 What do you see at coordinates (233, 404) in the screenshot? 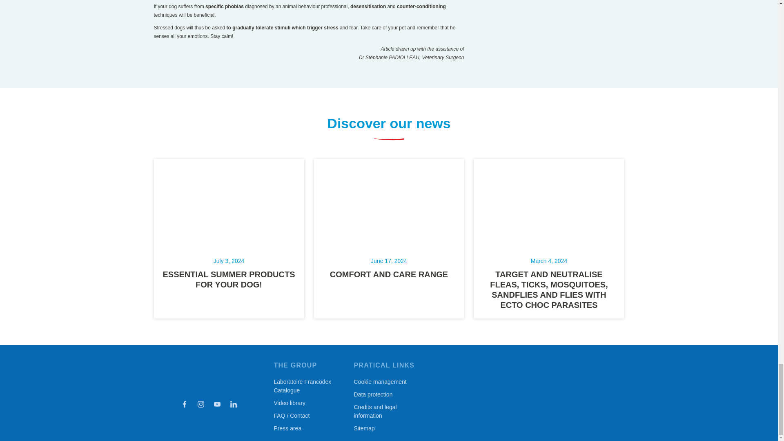
I see `LinkedIn` at bounding box center [233, 404].